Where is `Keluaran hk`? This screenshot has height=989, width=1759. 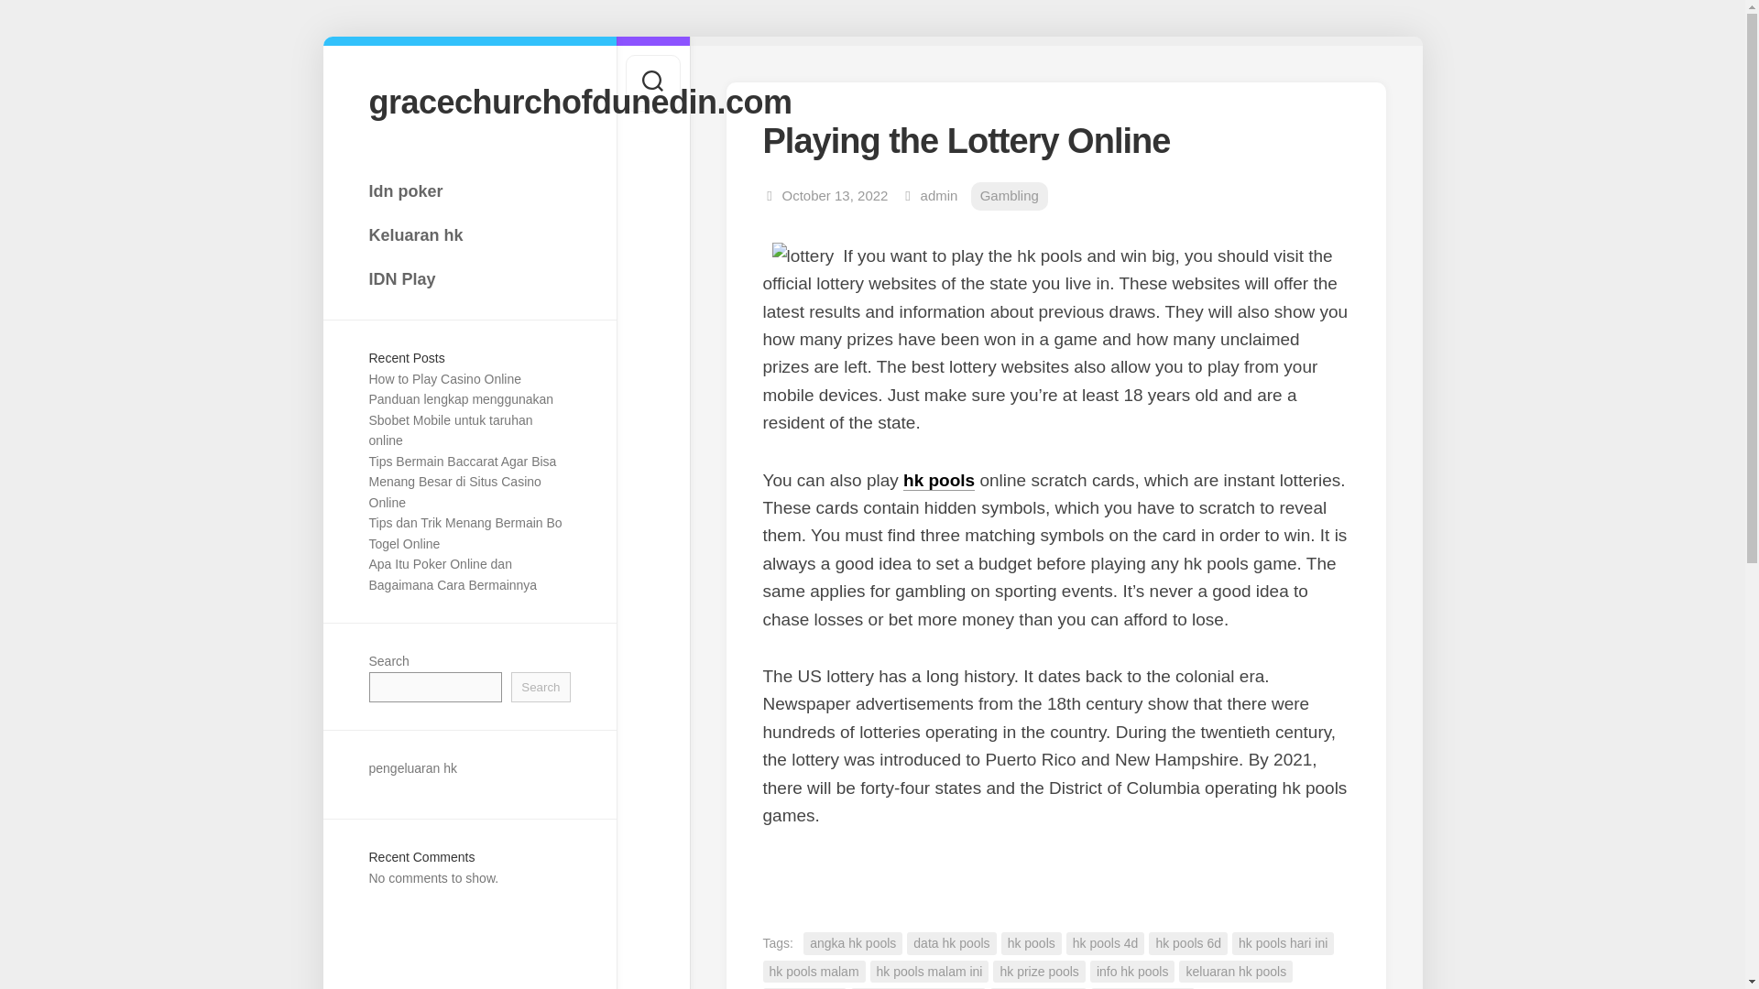 Keluaran hk is located at coordinates (469, 234).